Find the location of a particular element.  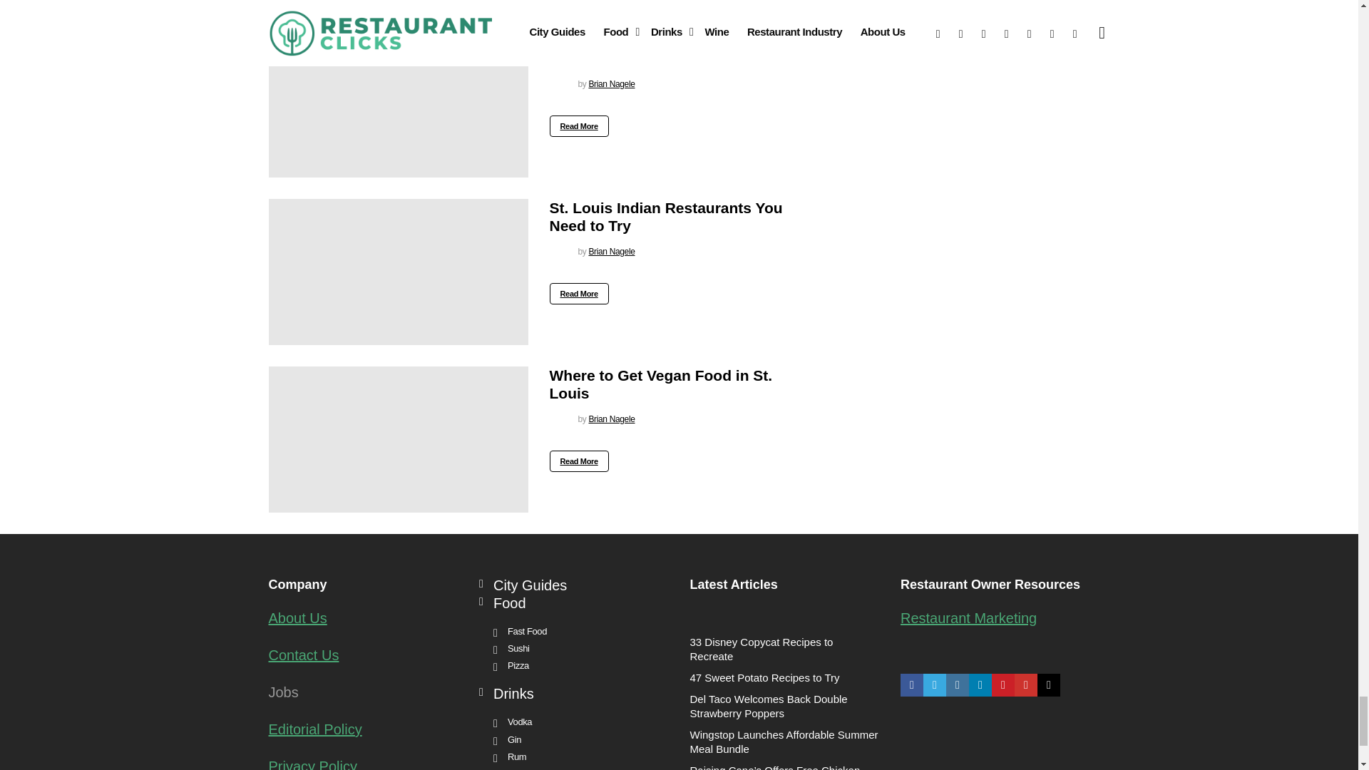

Where to Get Vegan Food in St. Louis is located at coordinates (398, 439).